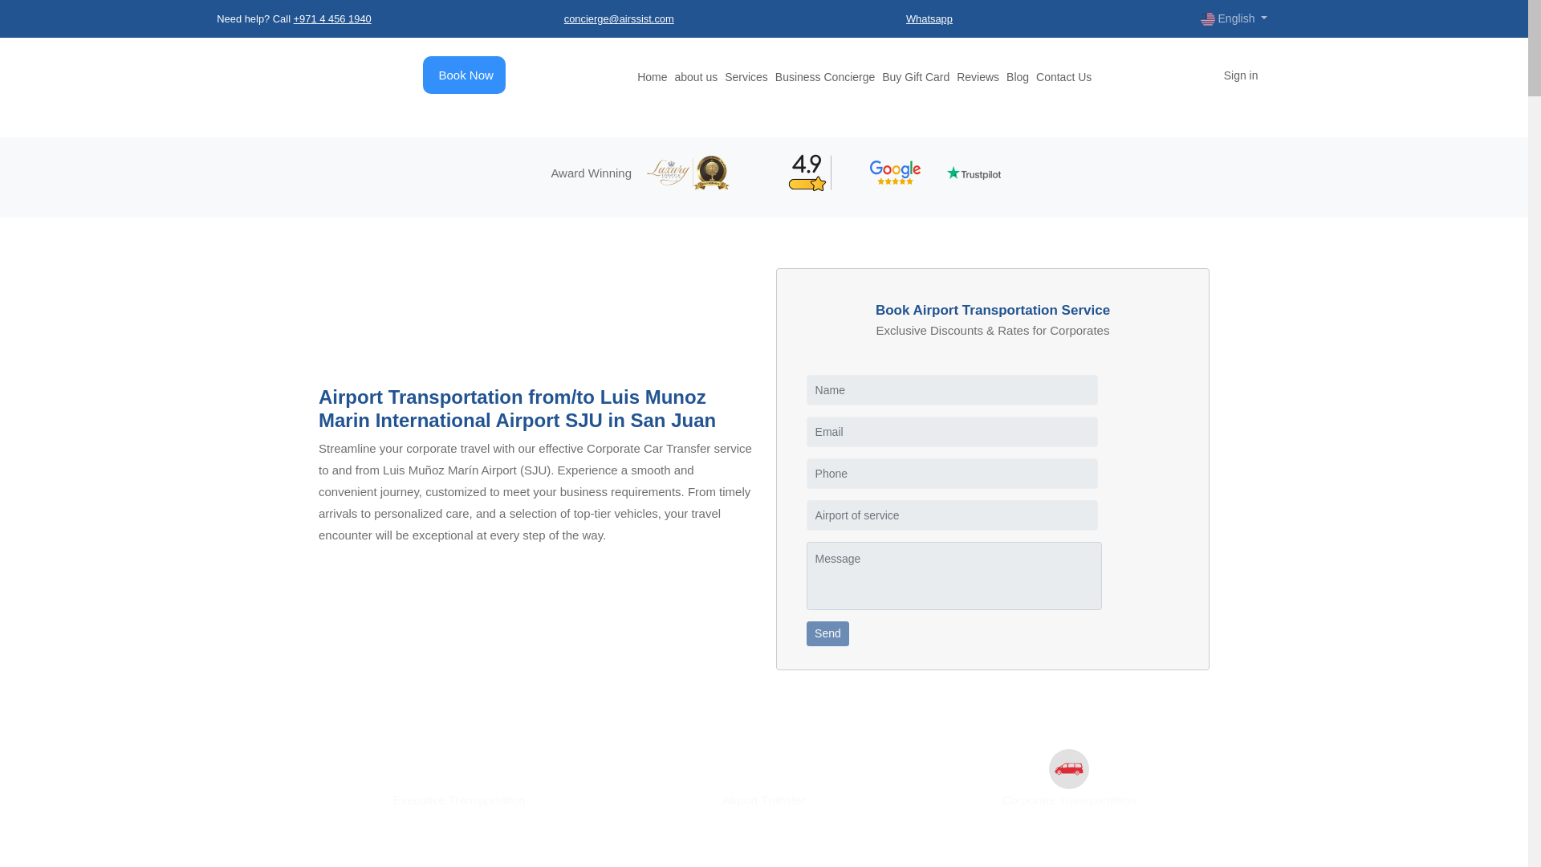 The height and width of the screenshot is (867, 1541). What do you see at coordinates (929, 19) in the screenshot?
I see `Whatsapp` at bounding box center [929, 19].